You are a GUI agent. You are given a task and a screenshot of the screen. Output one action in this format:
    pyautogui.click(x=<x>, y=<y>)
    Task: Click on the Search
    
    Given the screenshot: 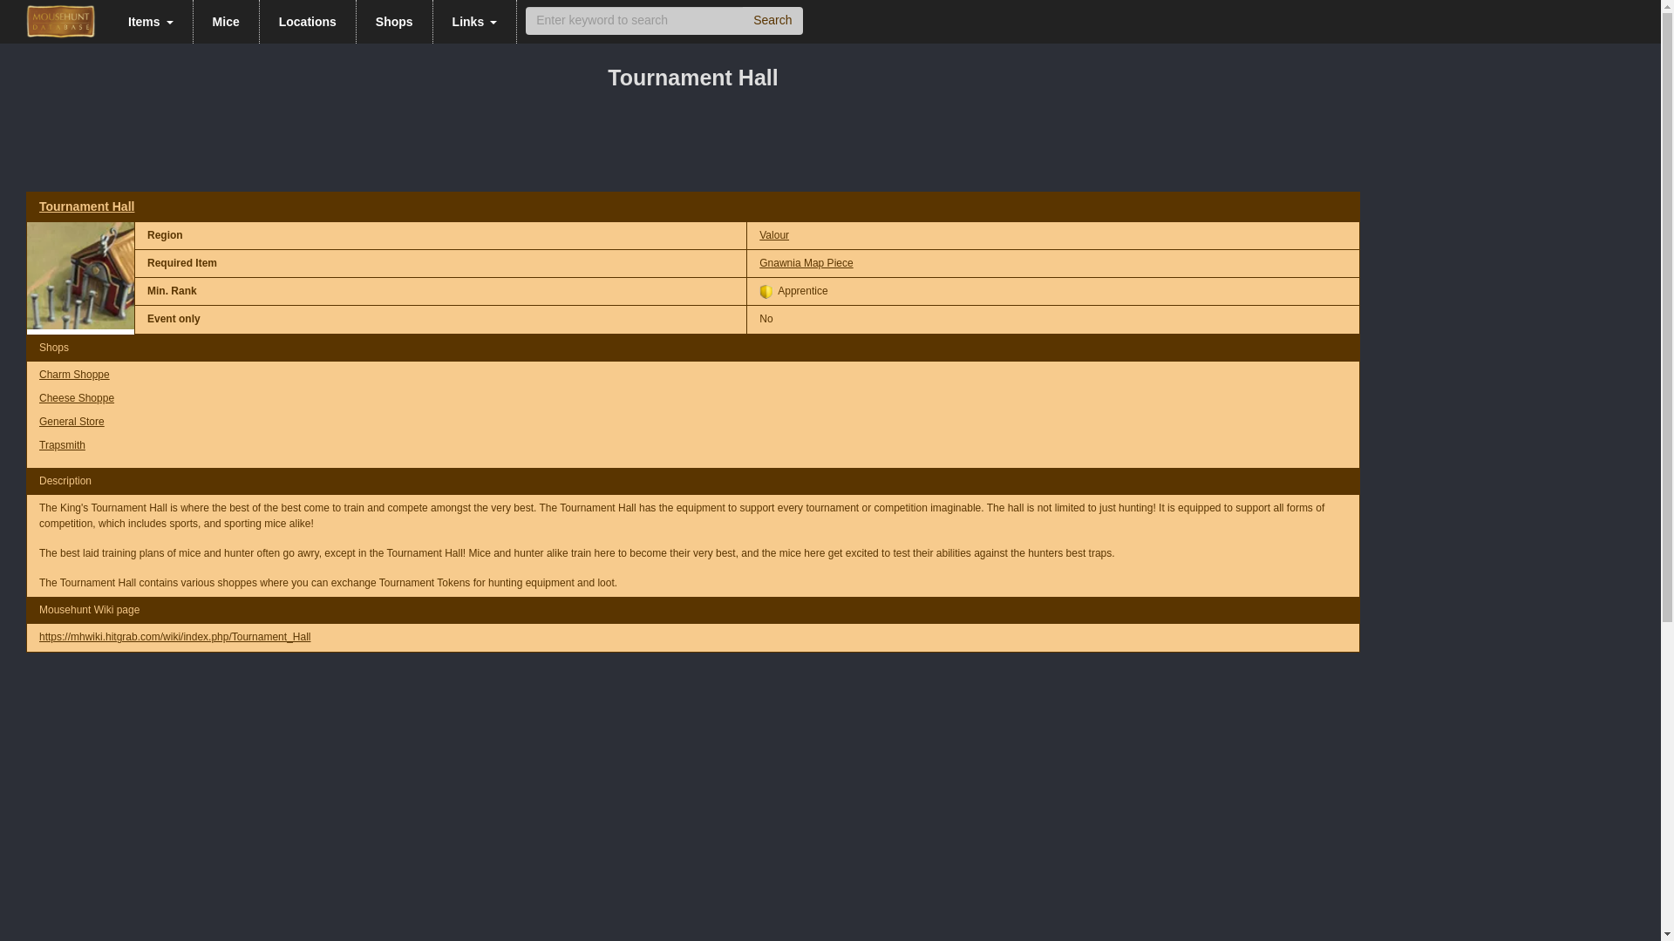 What is the action you would take?
    pyautogui.click(x=772, y=20)
    